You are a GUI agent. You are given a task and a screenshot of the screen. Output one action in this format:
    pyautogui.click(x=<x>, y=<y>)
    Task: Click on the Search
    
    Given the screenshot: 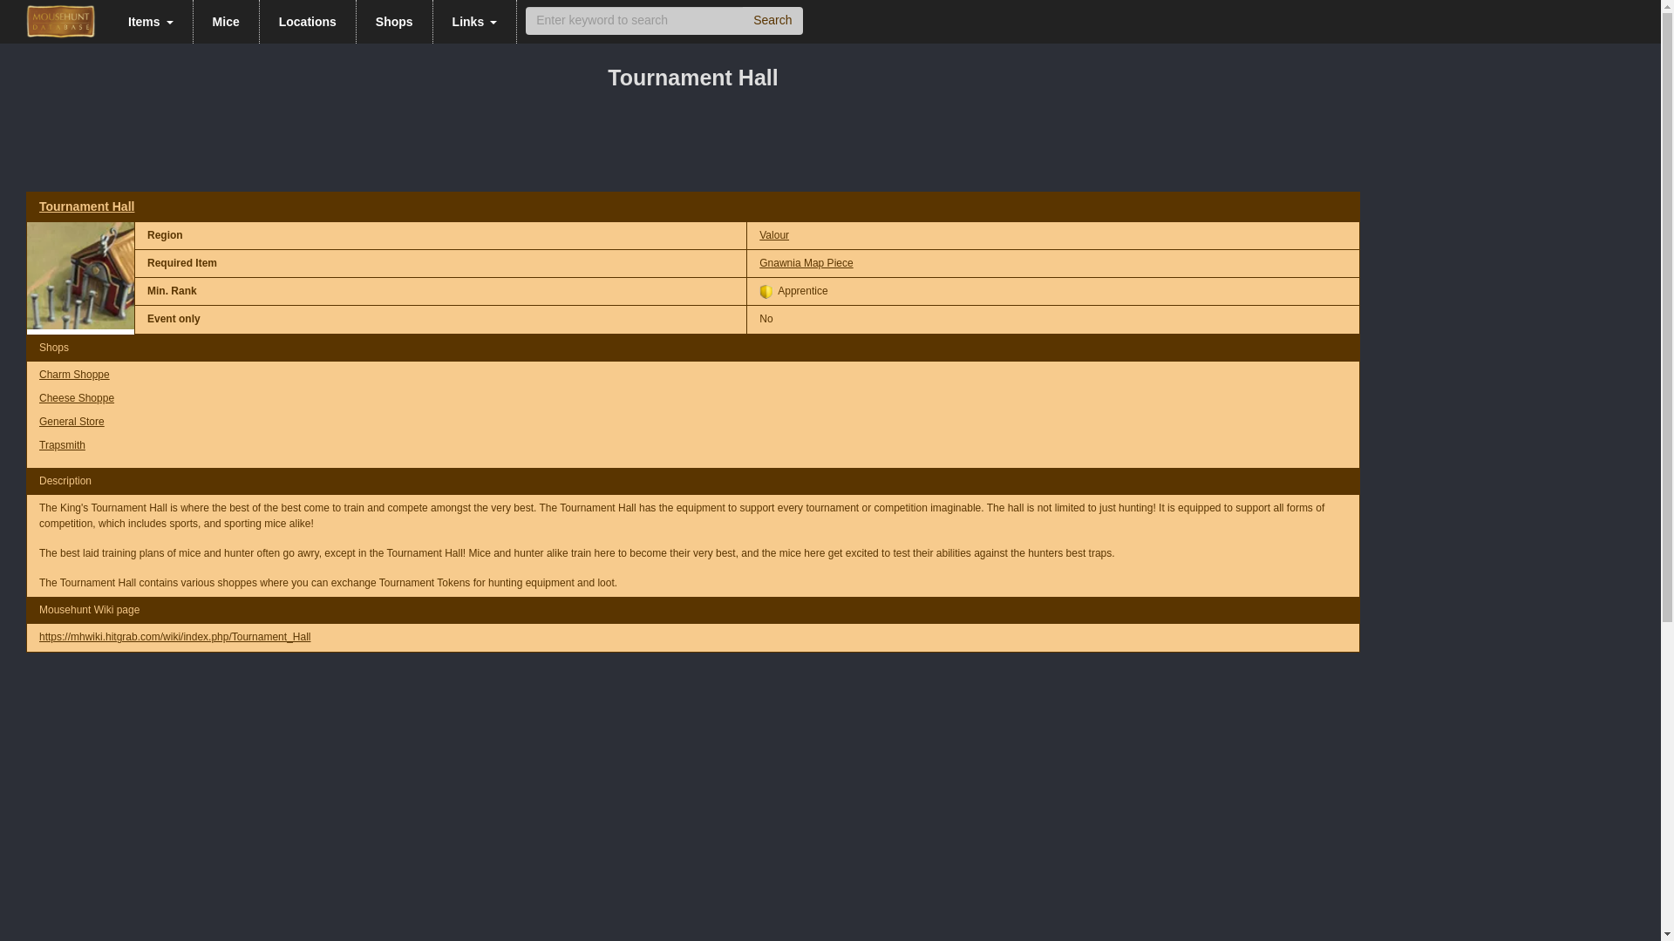 What is the action you would take?
    pyautogui.click(x=772, y=20)
    